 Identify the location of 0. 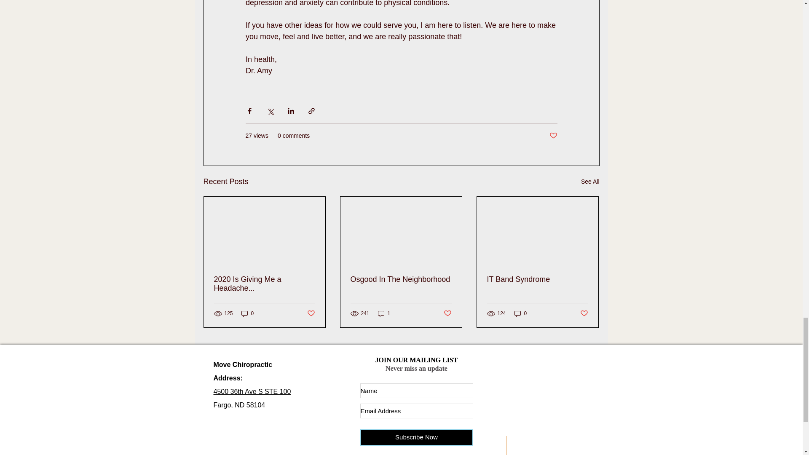
(384, 313).